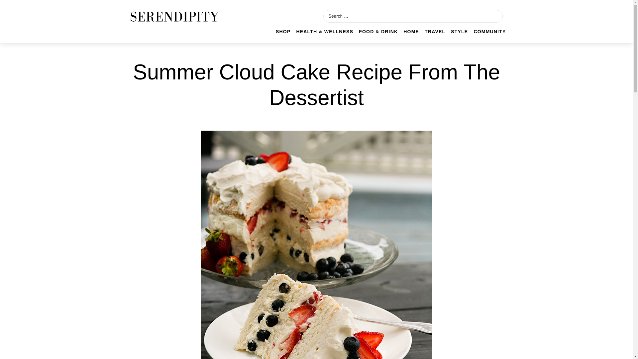 This screenshot has width=638, height=359. Describe the element at coordinates (283, 32) in the screenshot. I see `SHOP` at that location.